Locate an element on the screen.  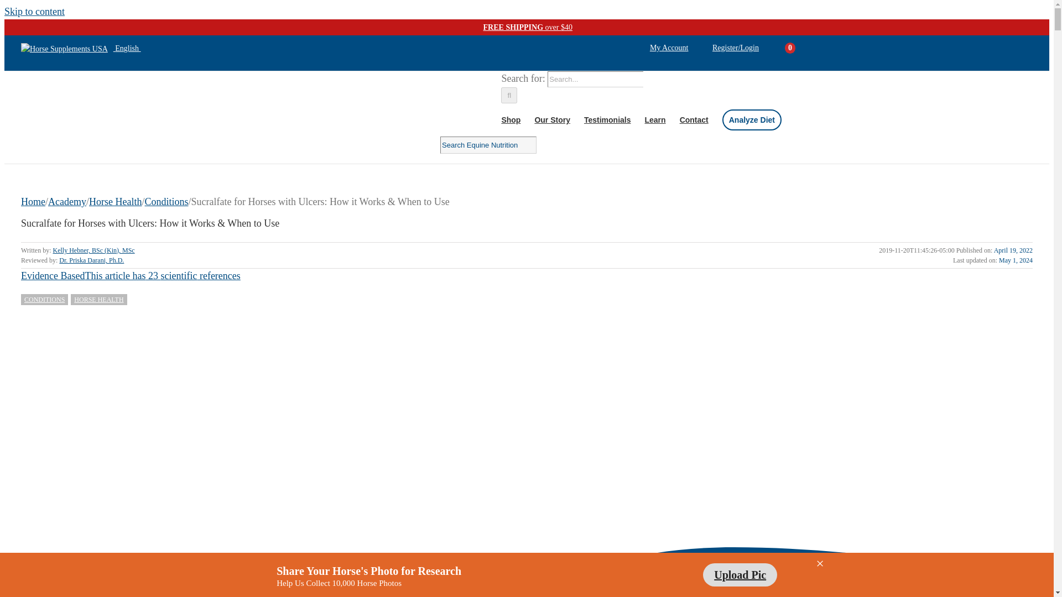
Shop is located at coordinates (511, 119).